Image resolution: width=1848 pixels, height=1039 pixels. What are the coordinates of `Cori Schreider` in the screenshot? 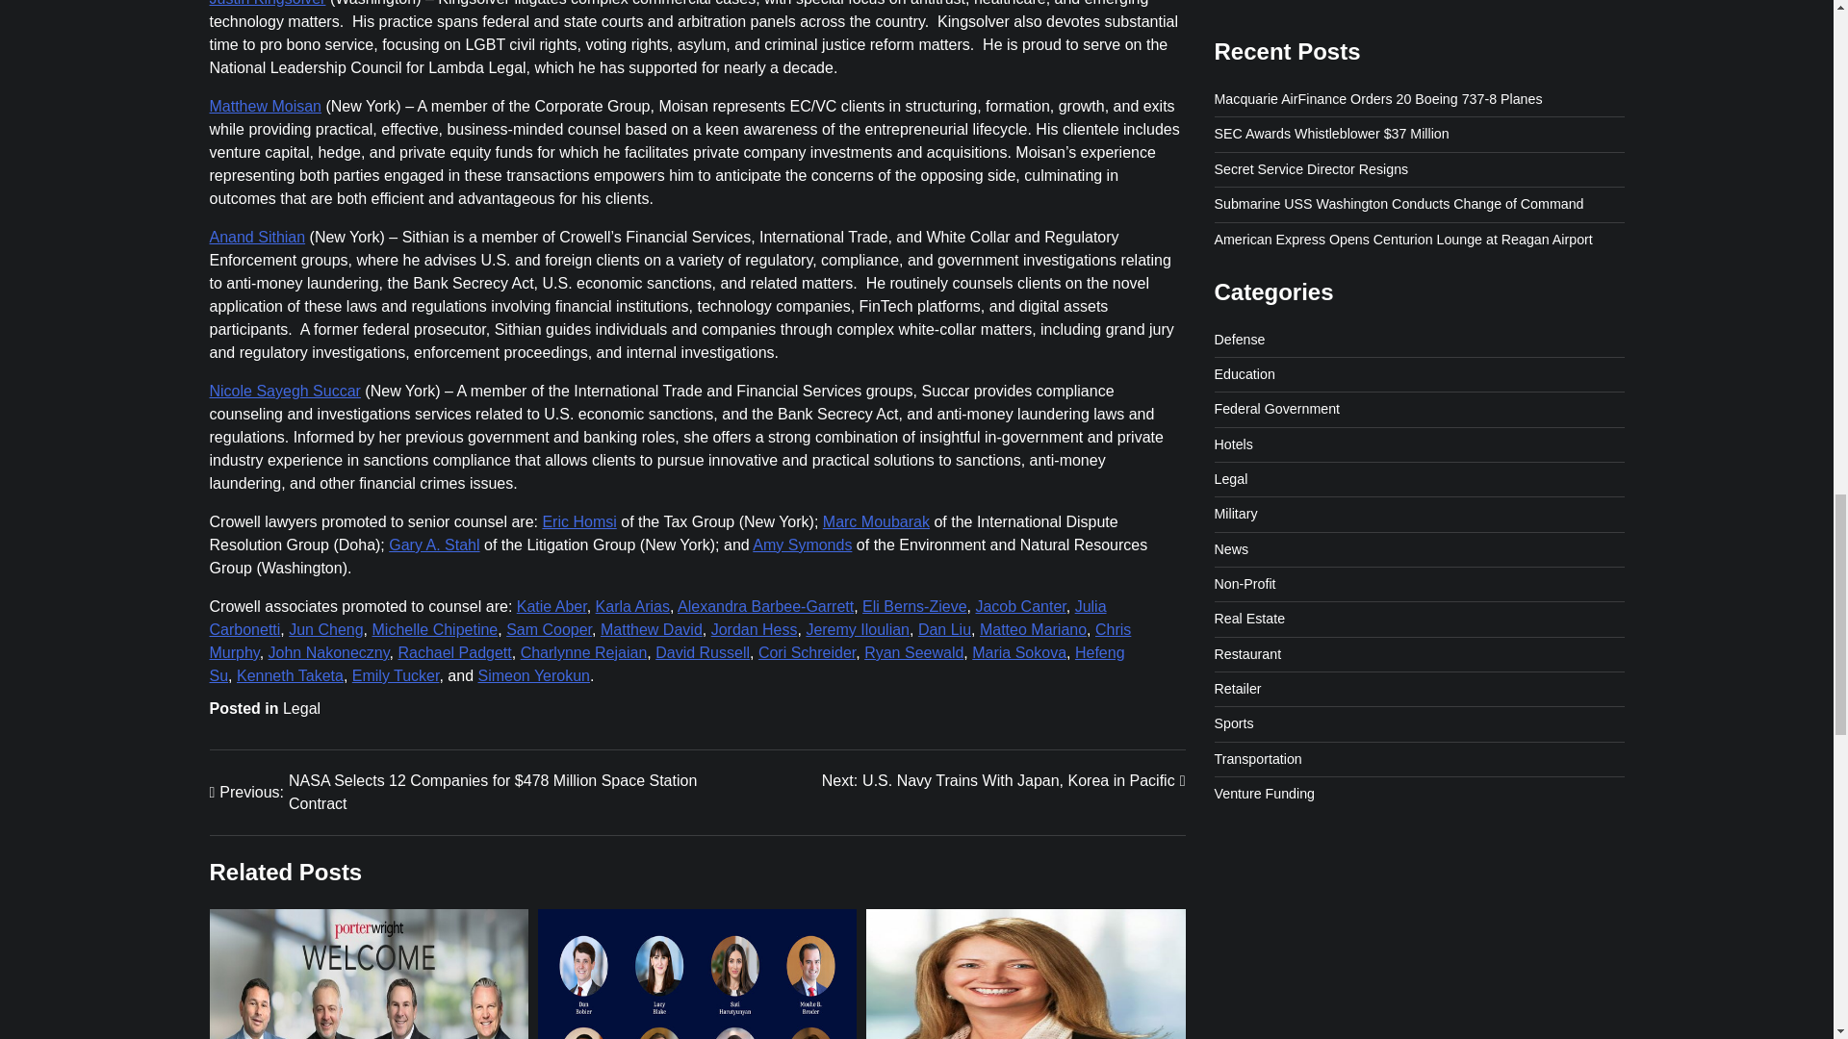 It's located at (807, 652).